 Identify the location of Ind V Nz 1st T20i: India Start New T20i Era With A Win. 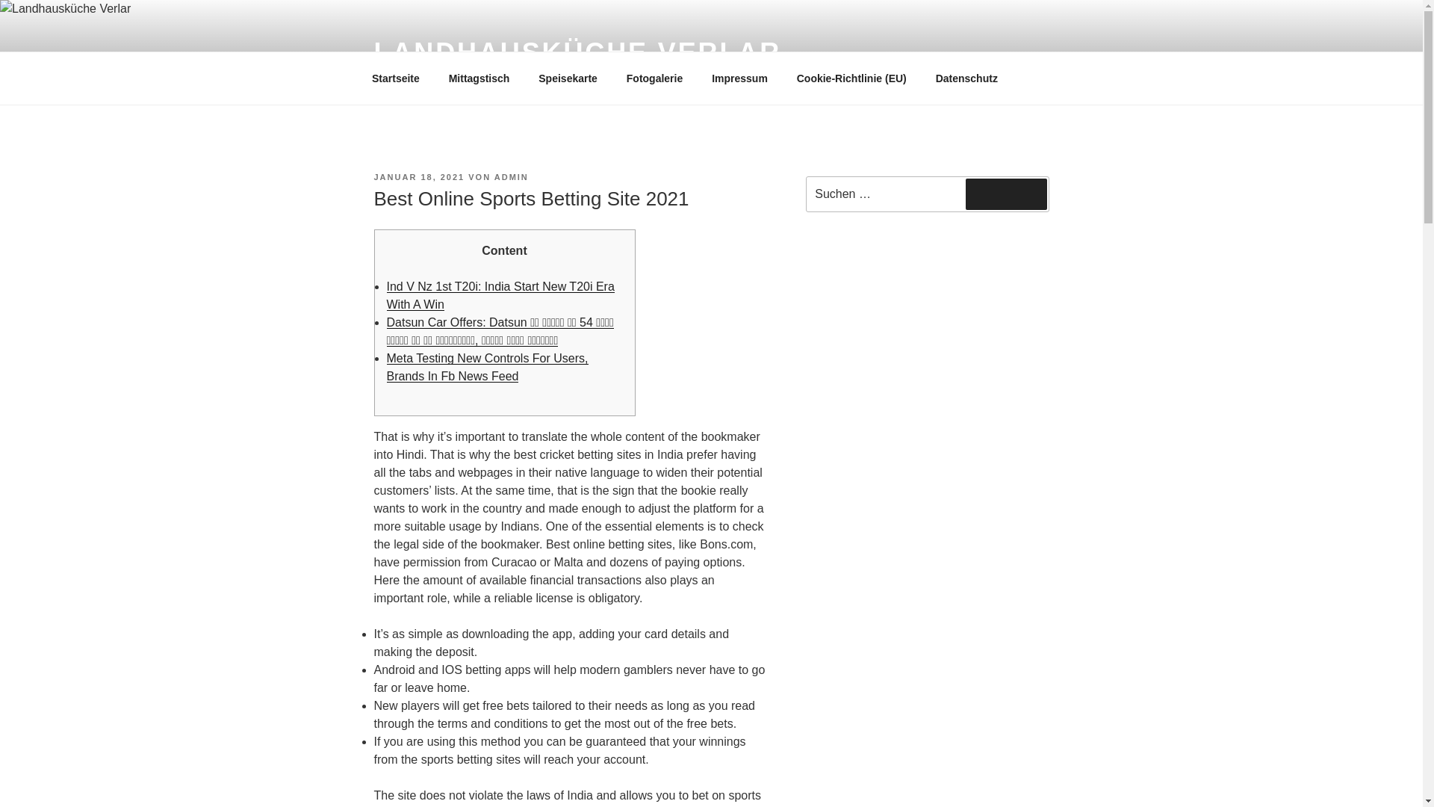
(500, 294).